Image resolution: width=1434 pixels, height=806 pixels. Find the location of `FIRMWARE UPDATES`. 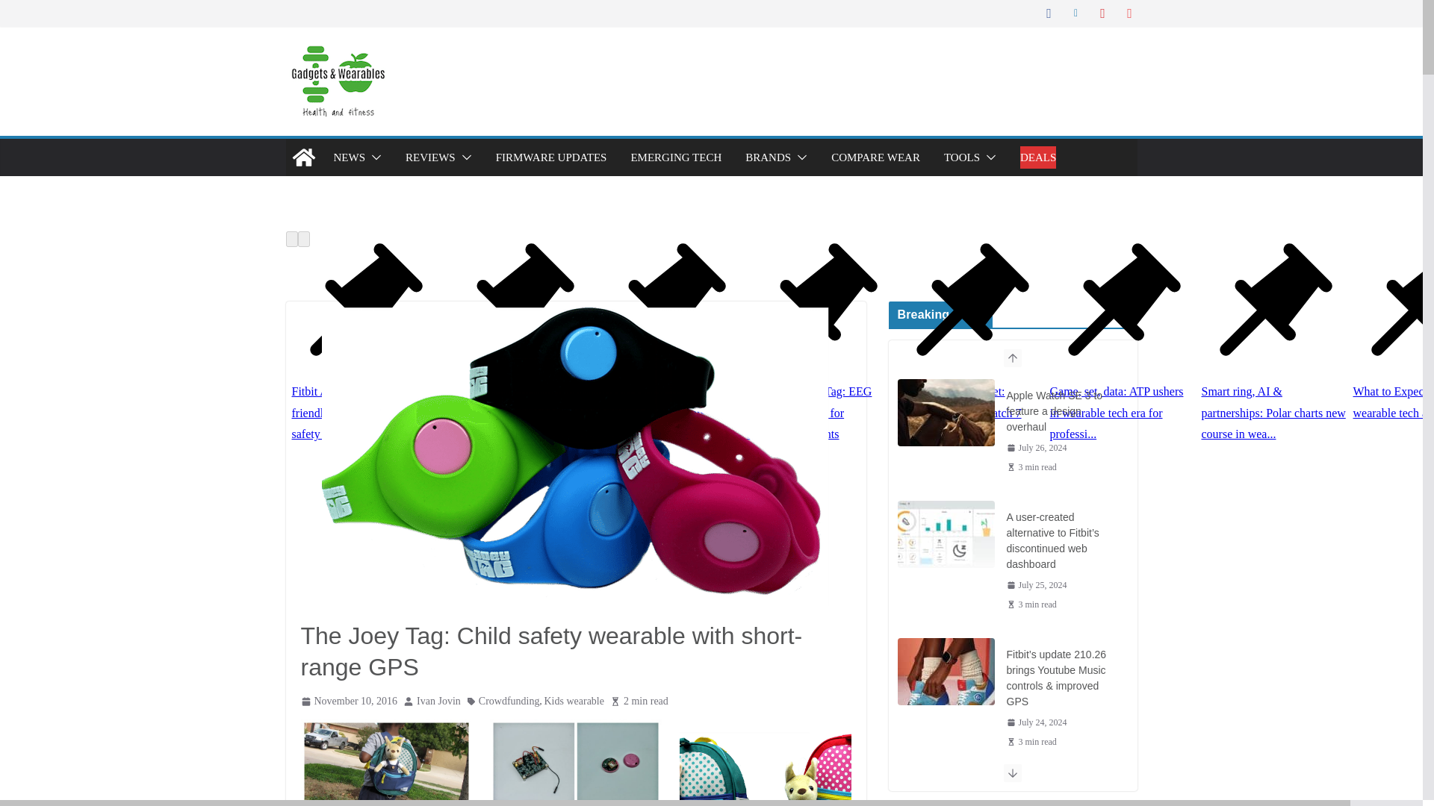

FIRMWARE UPDATES is located at coordinates (551, 157).